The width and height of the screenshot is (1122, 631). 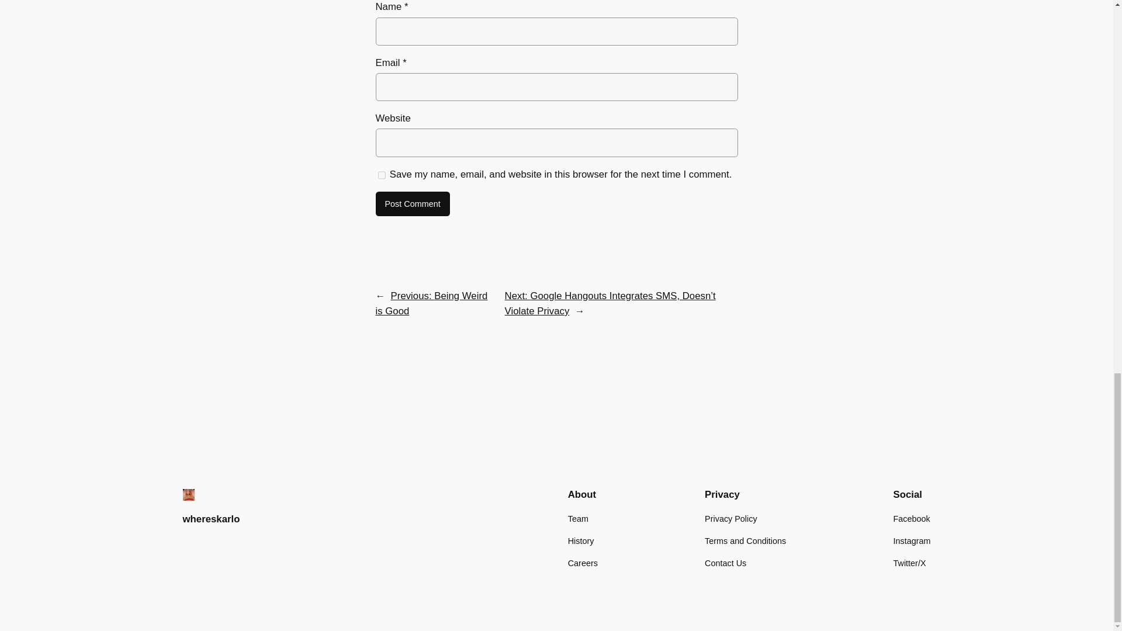 What do you see at coordinates (412, 204) in the screenshot?
I see `Post Comment` at bounding box center [412, 204].